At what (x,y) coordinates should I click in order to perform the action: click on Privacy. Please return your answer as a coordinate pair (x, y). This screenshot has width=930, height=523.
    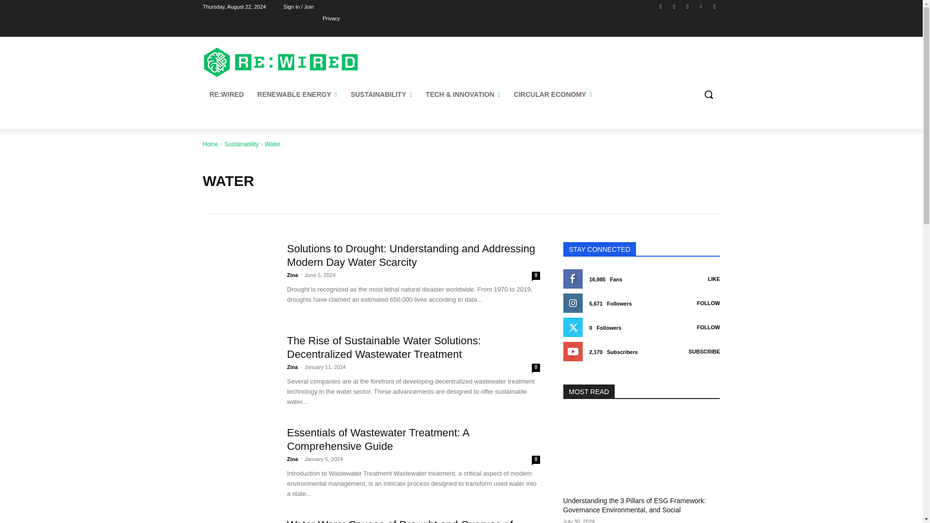
    Looking at the image, I should click on (331, 18).